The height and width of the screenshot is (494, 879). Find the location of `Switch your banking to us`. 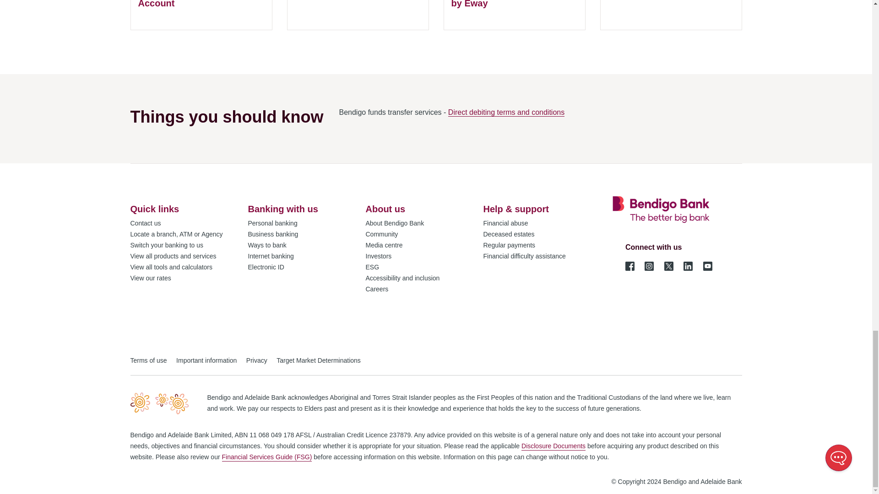

Switch your banking to us is located at coordinates (167, 245).